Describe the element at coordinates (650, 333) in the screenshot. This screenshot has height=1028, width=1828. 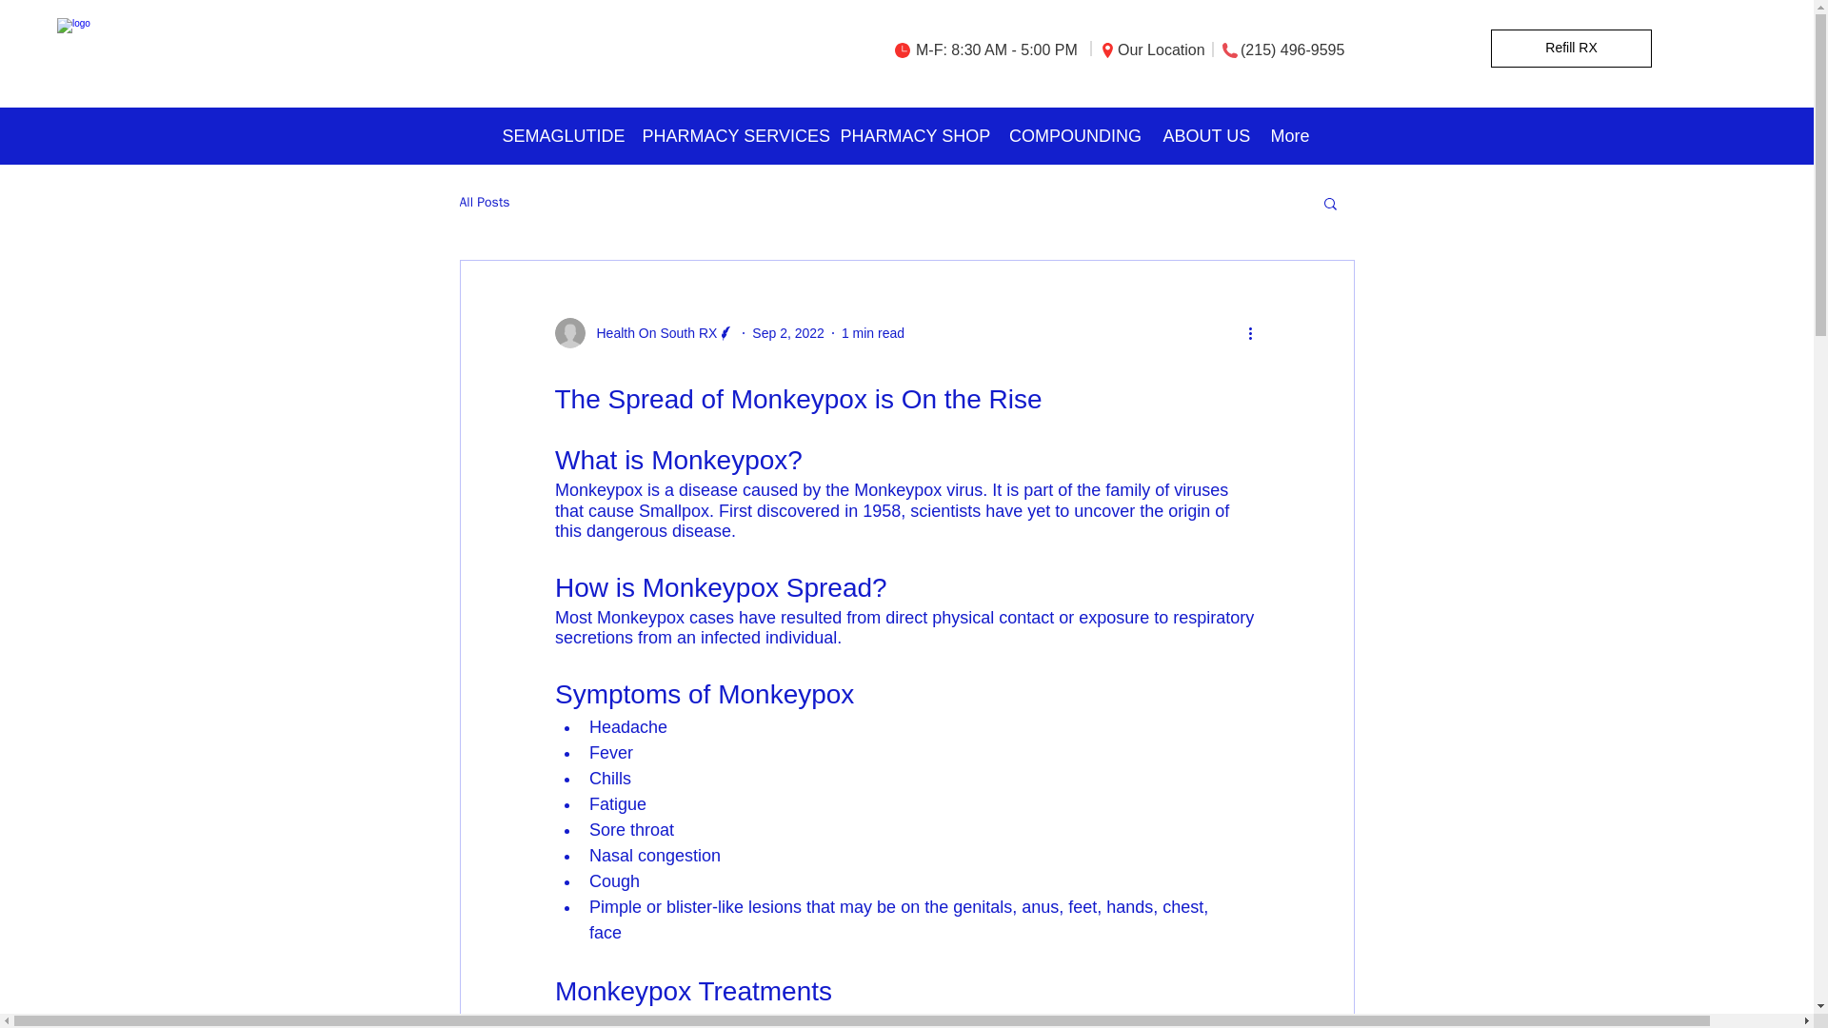
I see `Health On South RX` at that location.